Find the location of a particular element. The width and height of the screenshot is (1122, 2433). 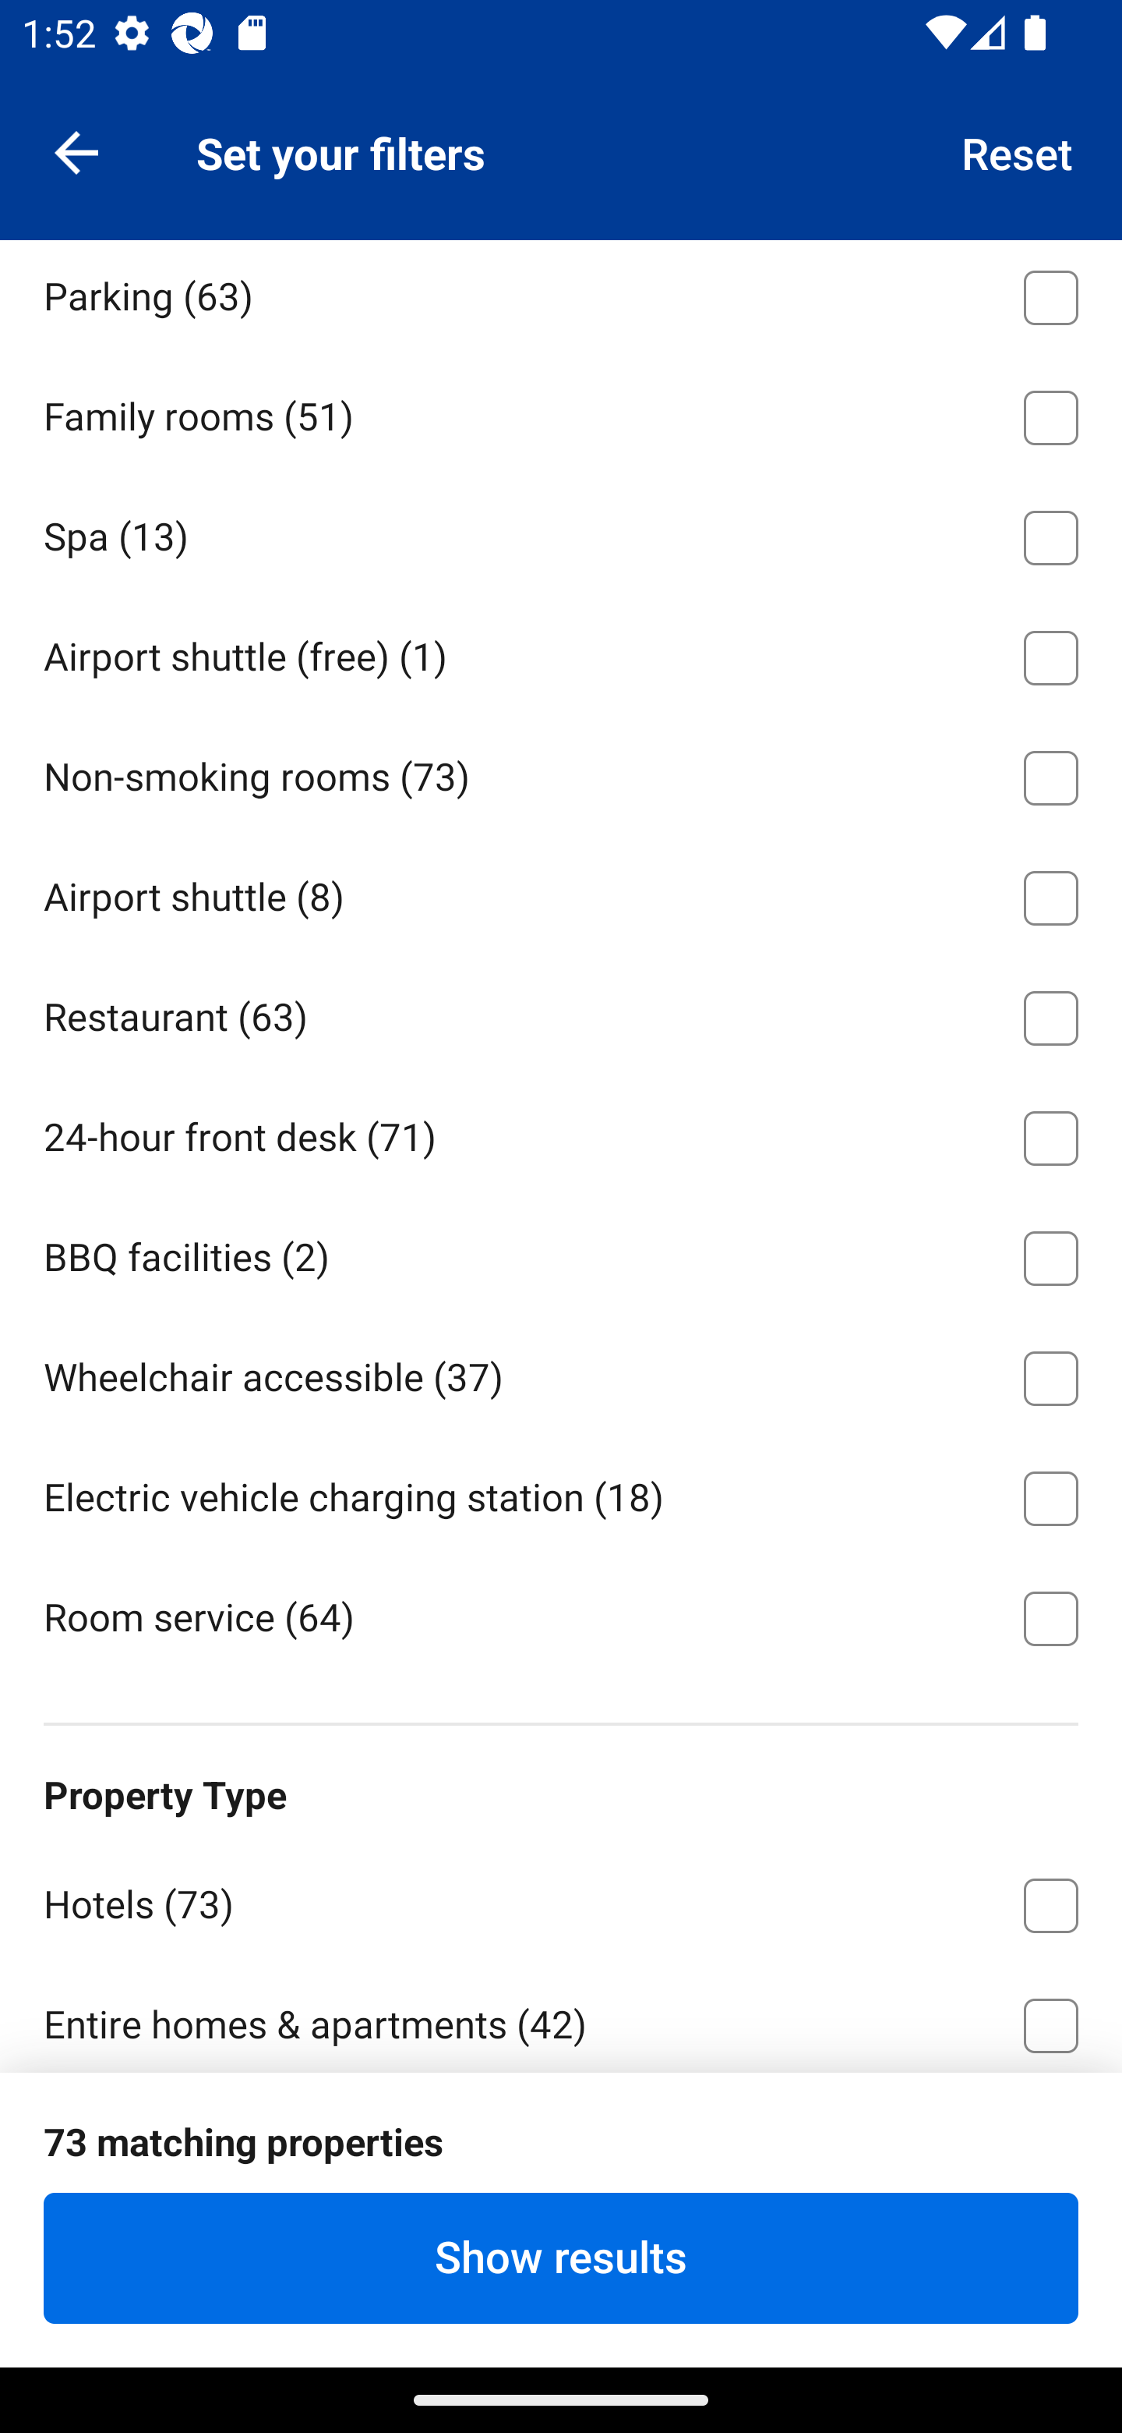

Room service ⁦(64) is located at coordinates (561, 1615).